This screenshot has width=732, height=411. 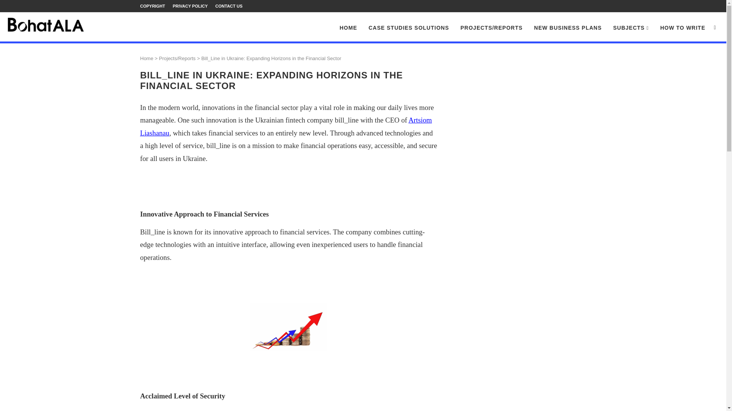 I want to click on HOW TO WRITE, so click(x=682, y=28).